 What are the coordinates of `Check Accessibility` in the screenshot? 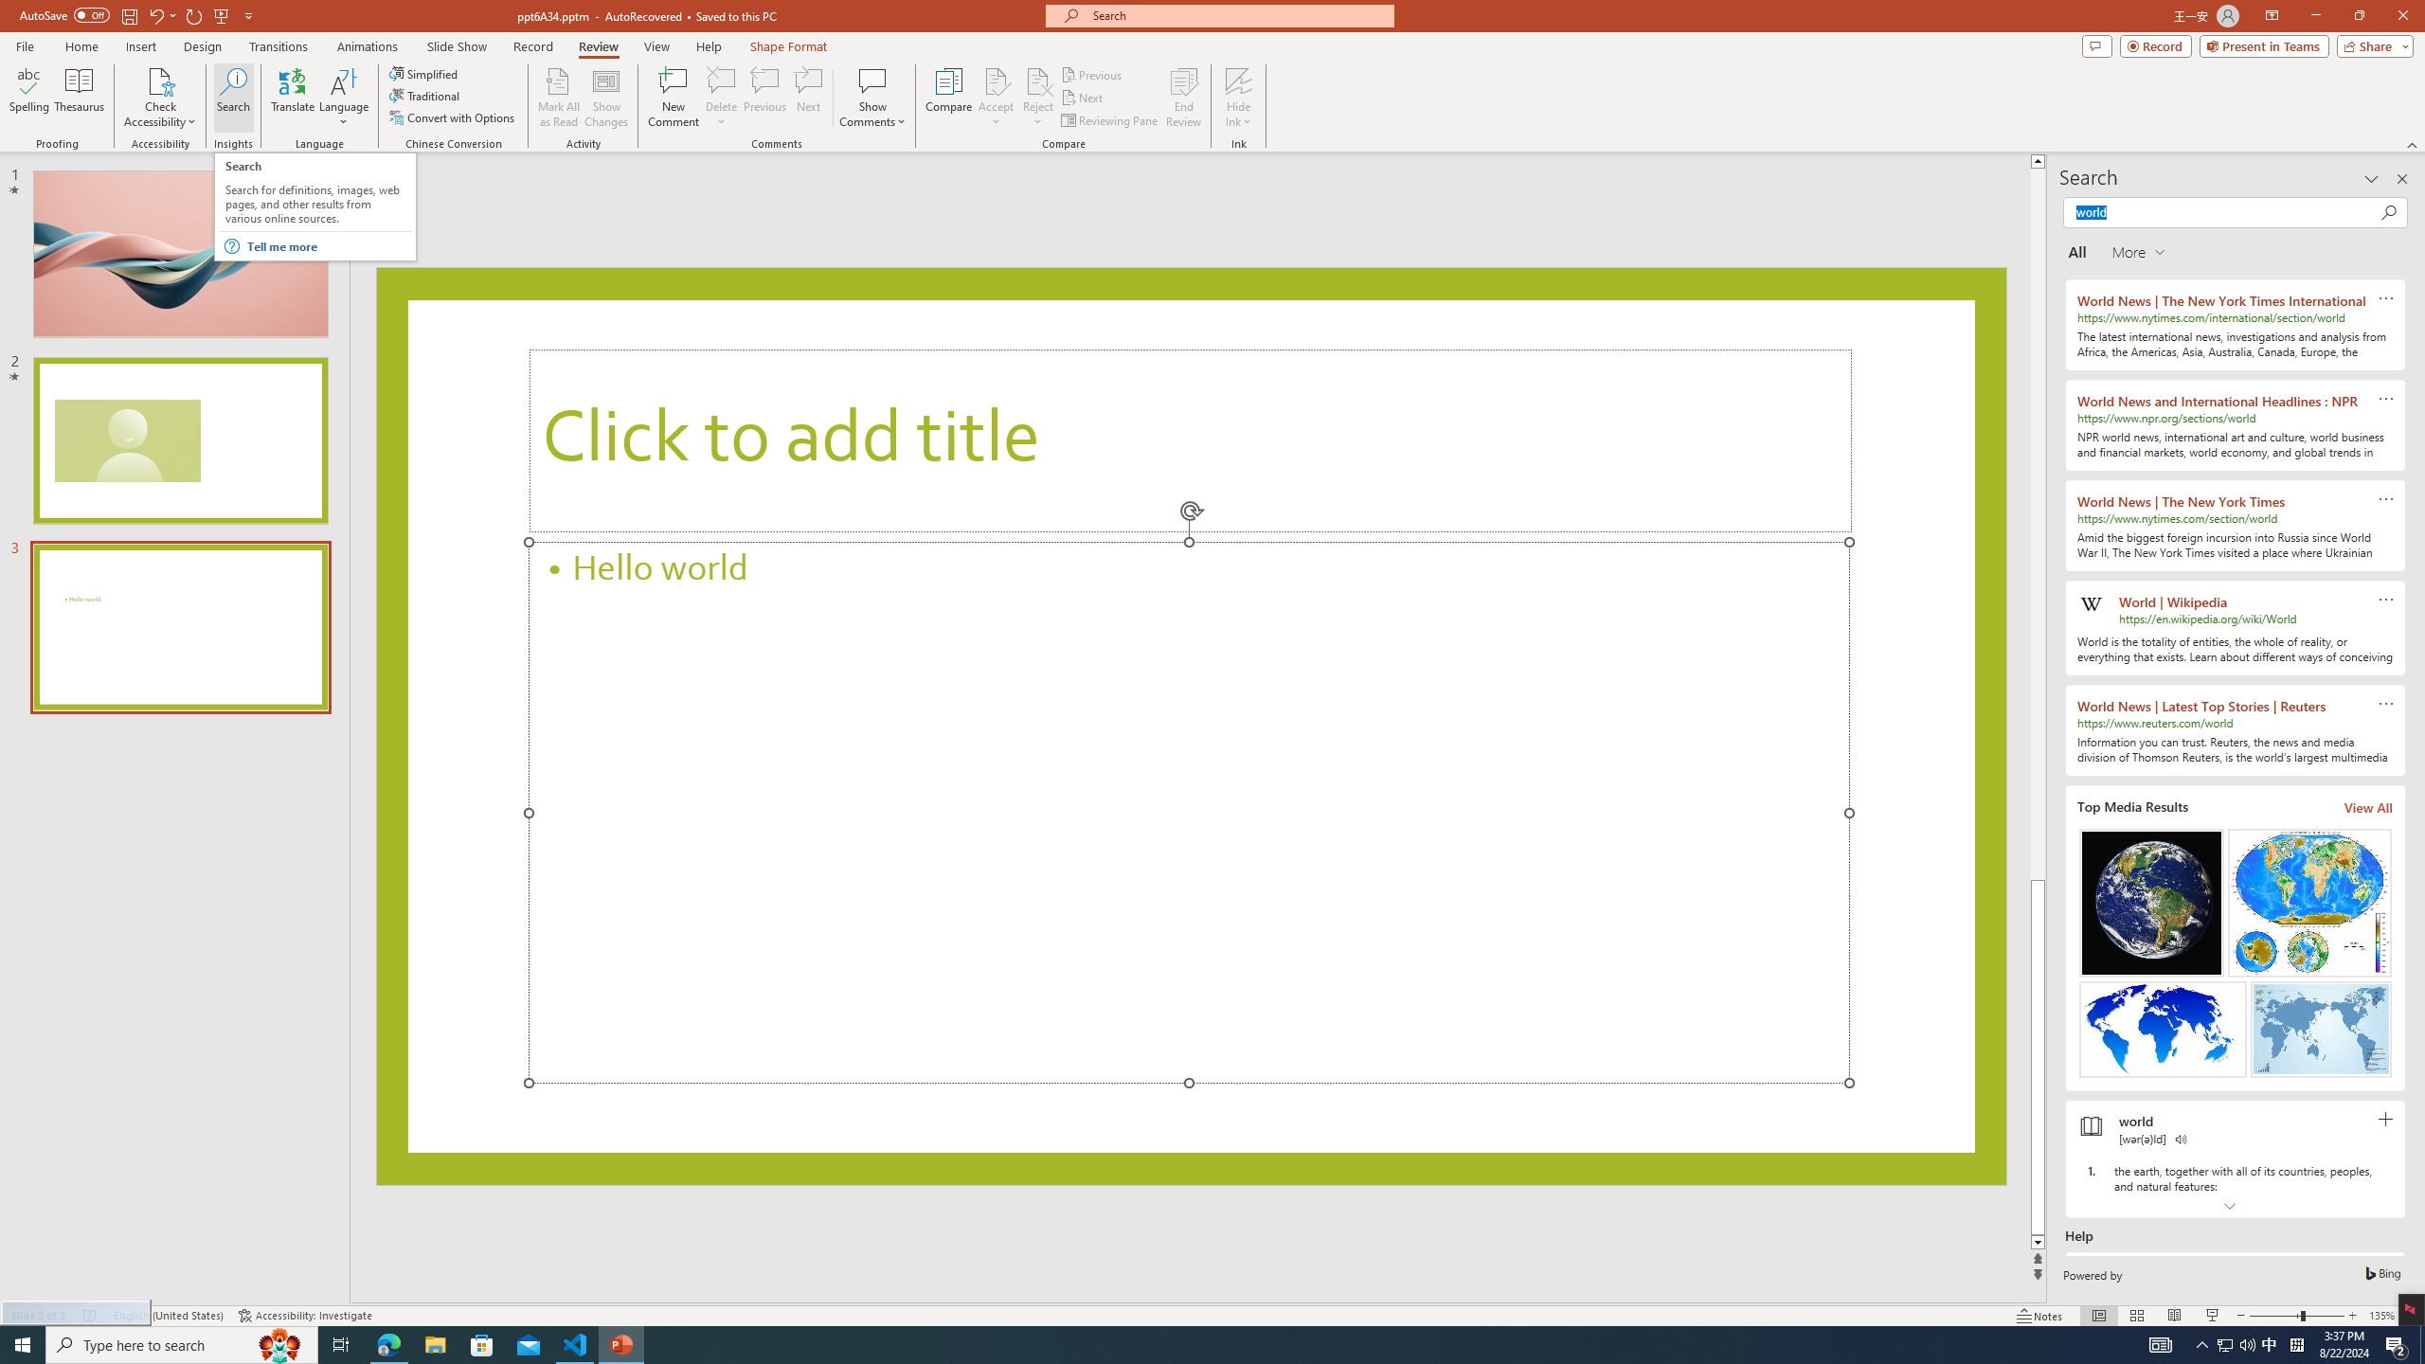 It's located at (159, 98).